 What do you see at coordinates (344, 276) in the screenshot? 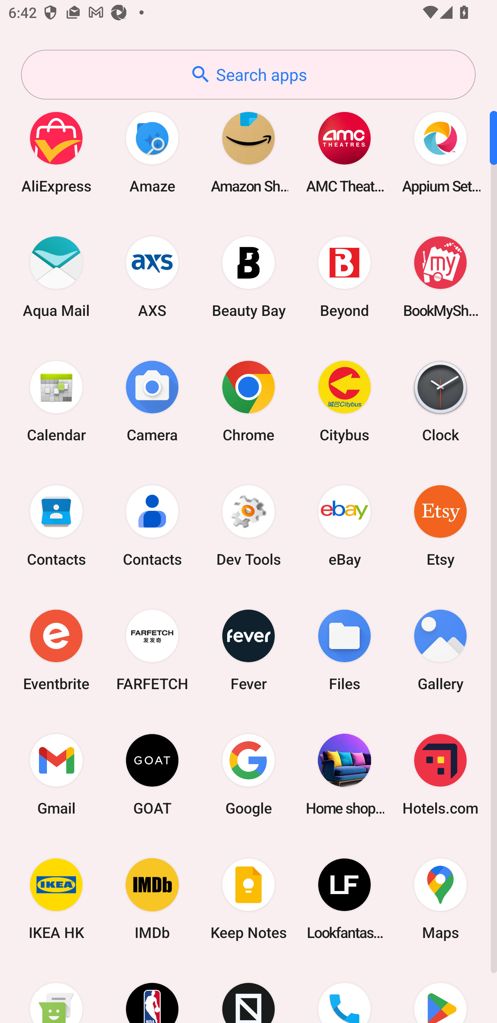
I see `Beyond` at bounding box center [344, 276].